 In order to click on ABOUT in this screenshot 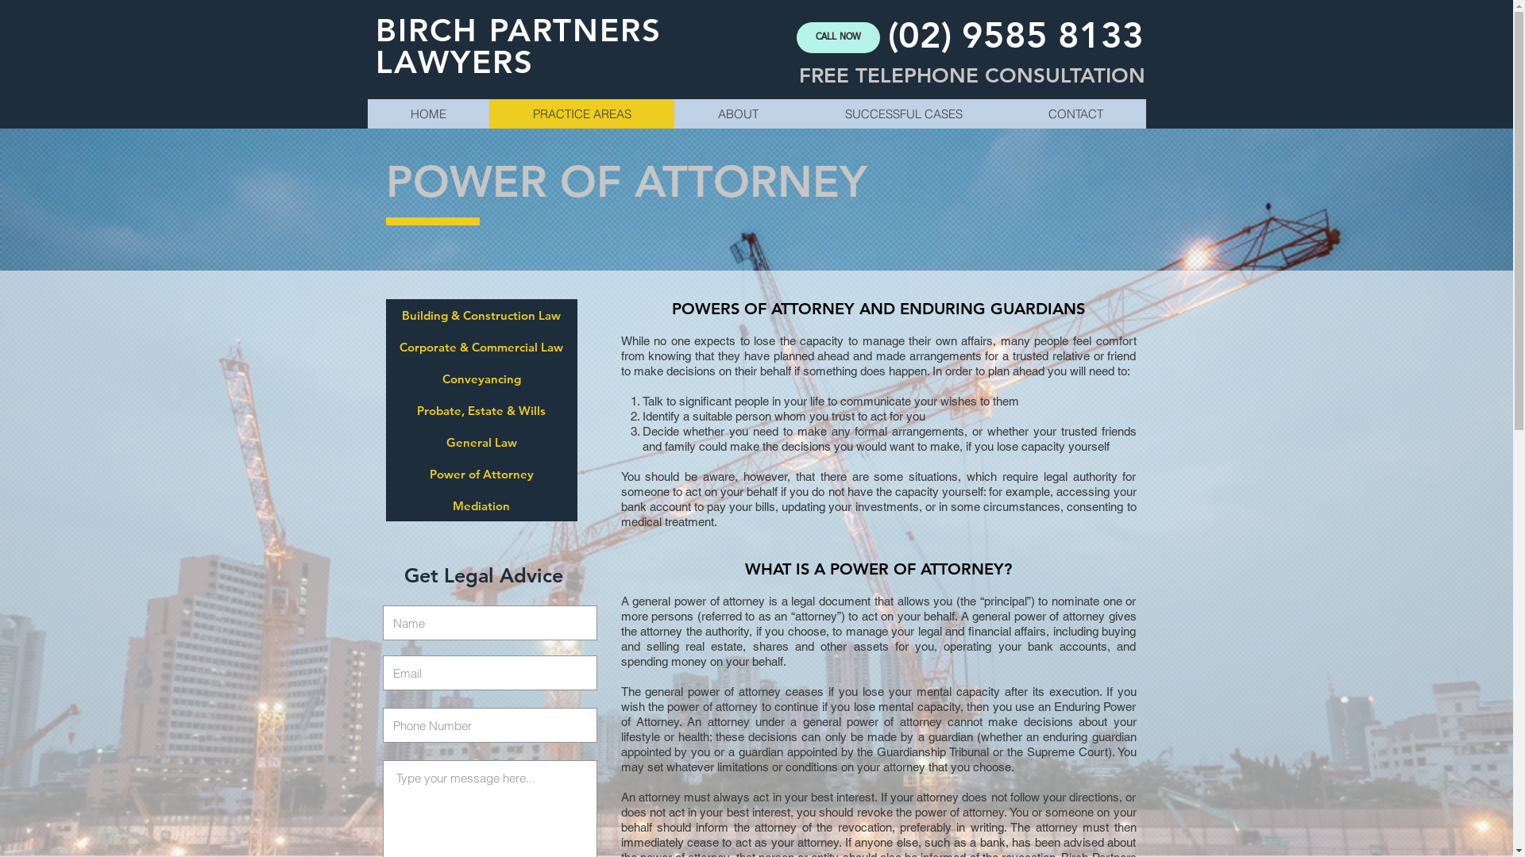, I will do `click(737, 114)`.